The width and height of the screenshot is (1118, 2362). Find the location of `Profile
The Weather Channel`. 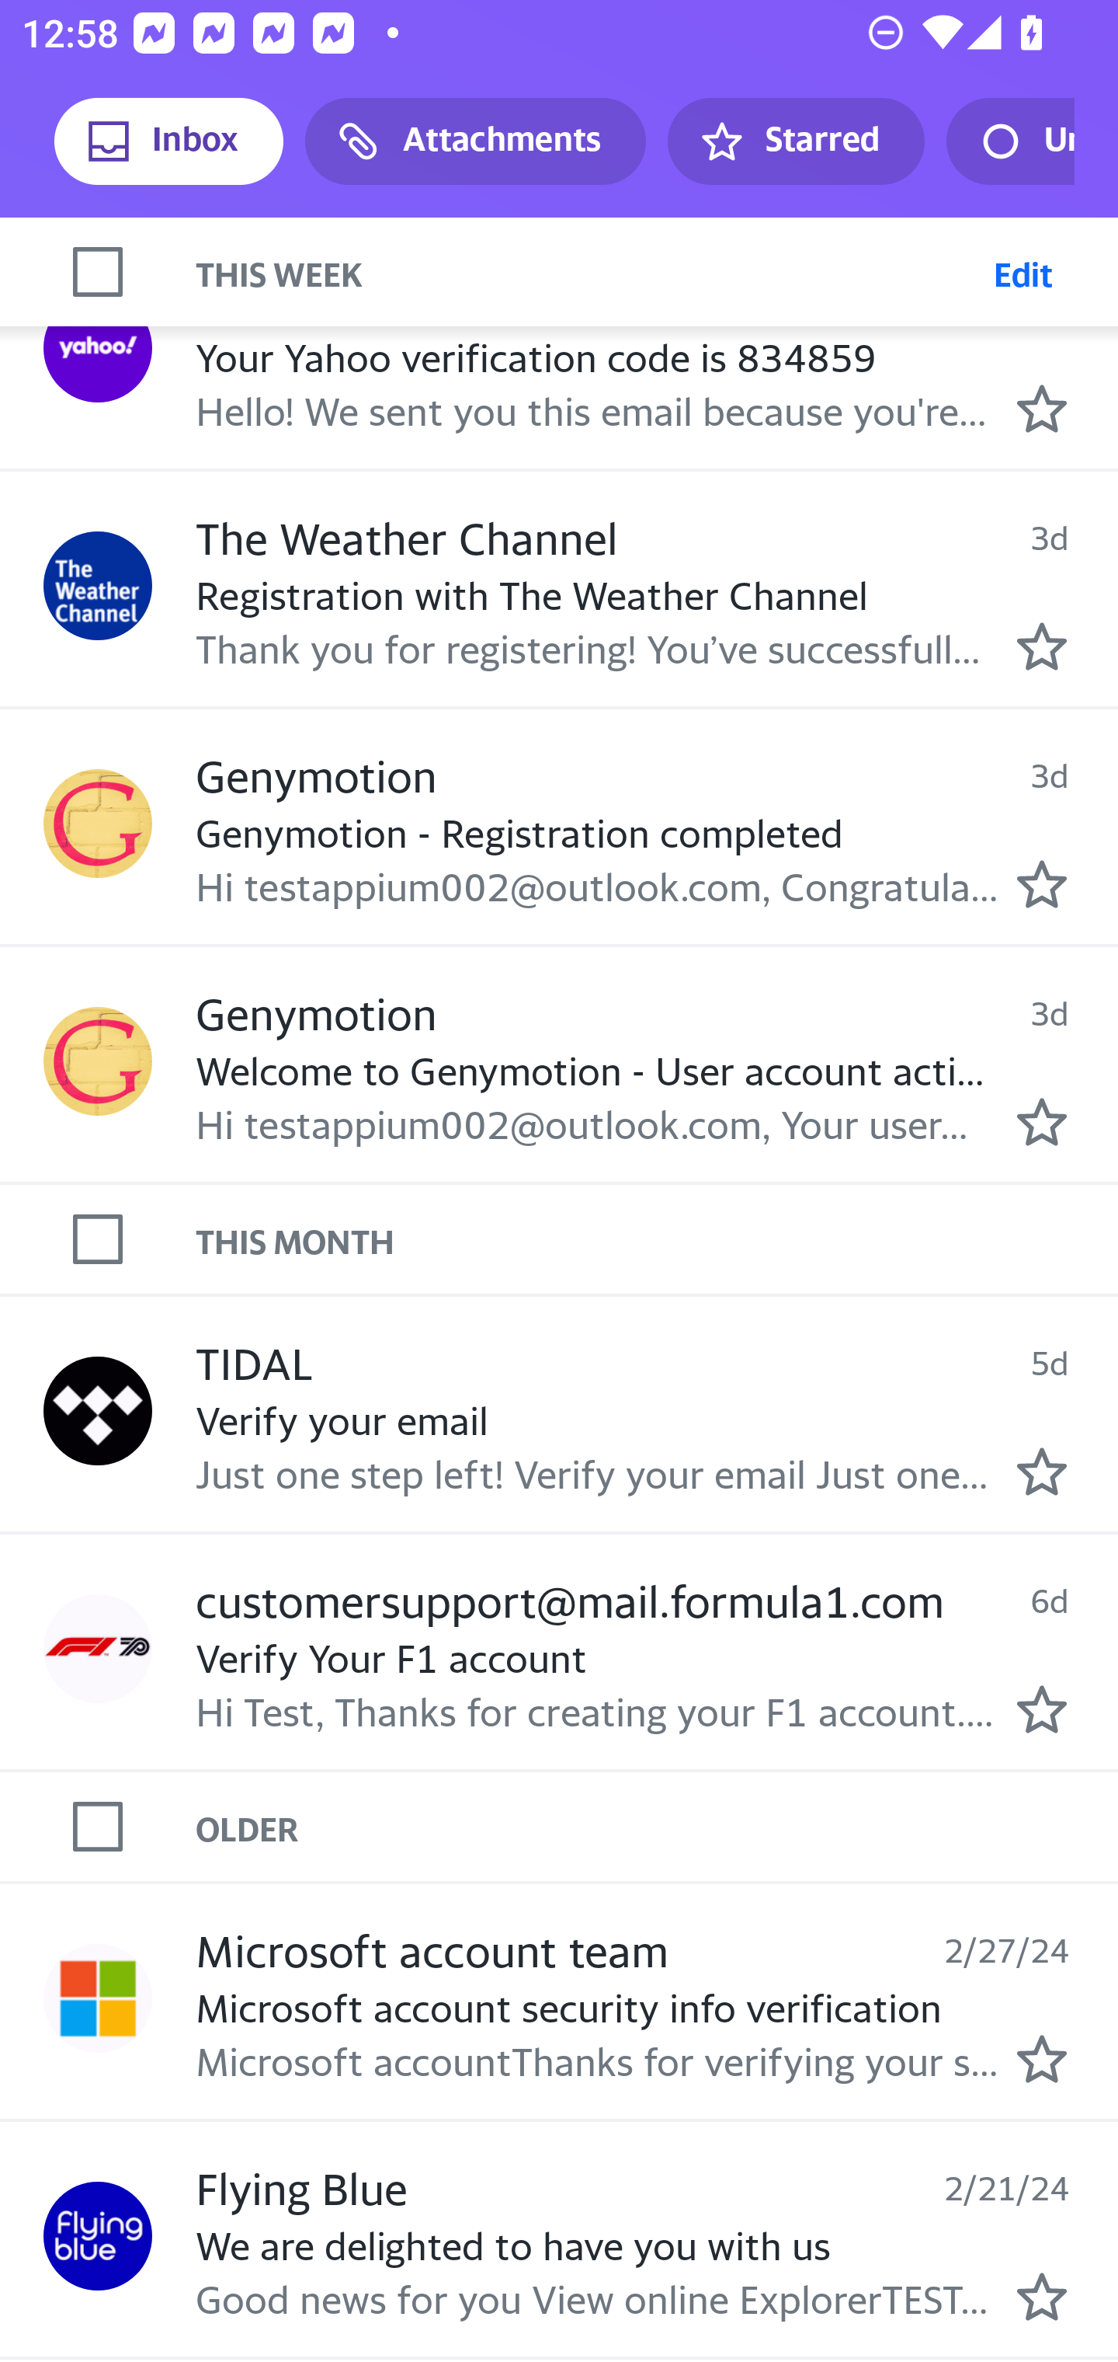

Profile
The Weather Channel is located at coordinates (98, 586).